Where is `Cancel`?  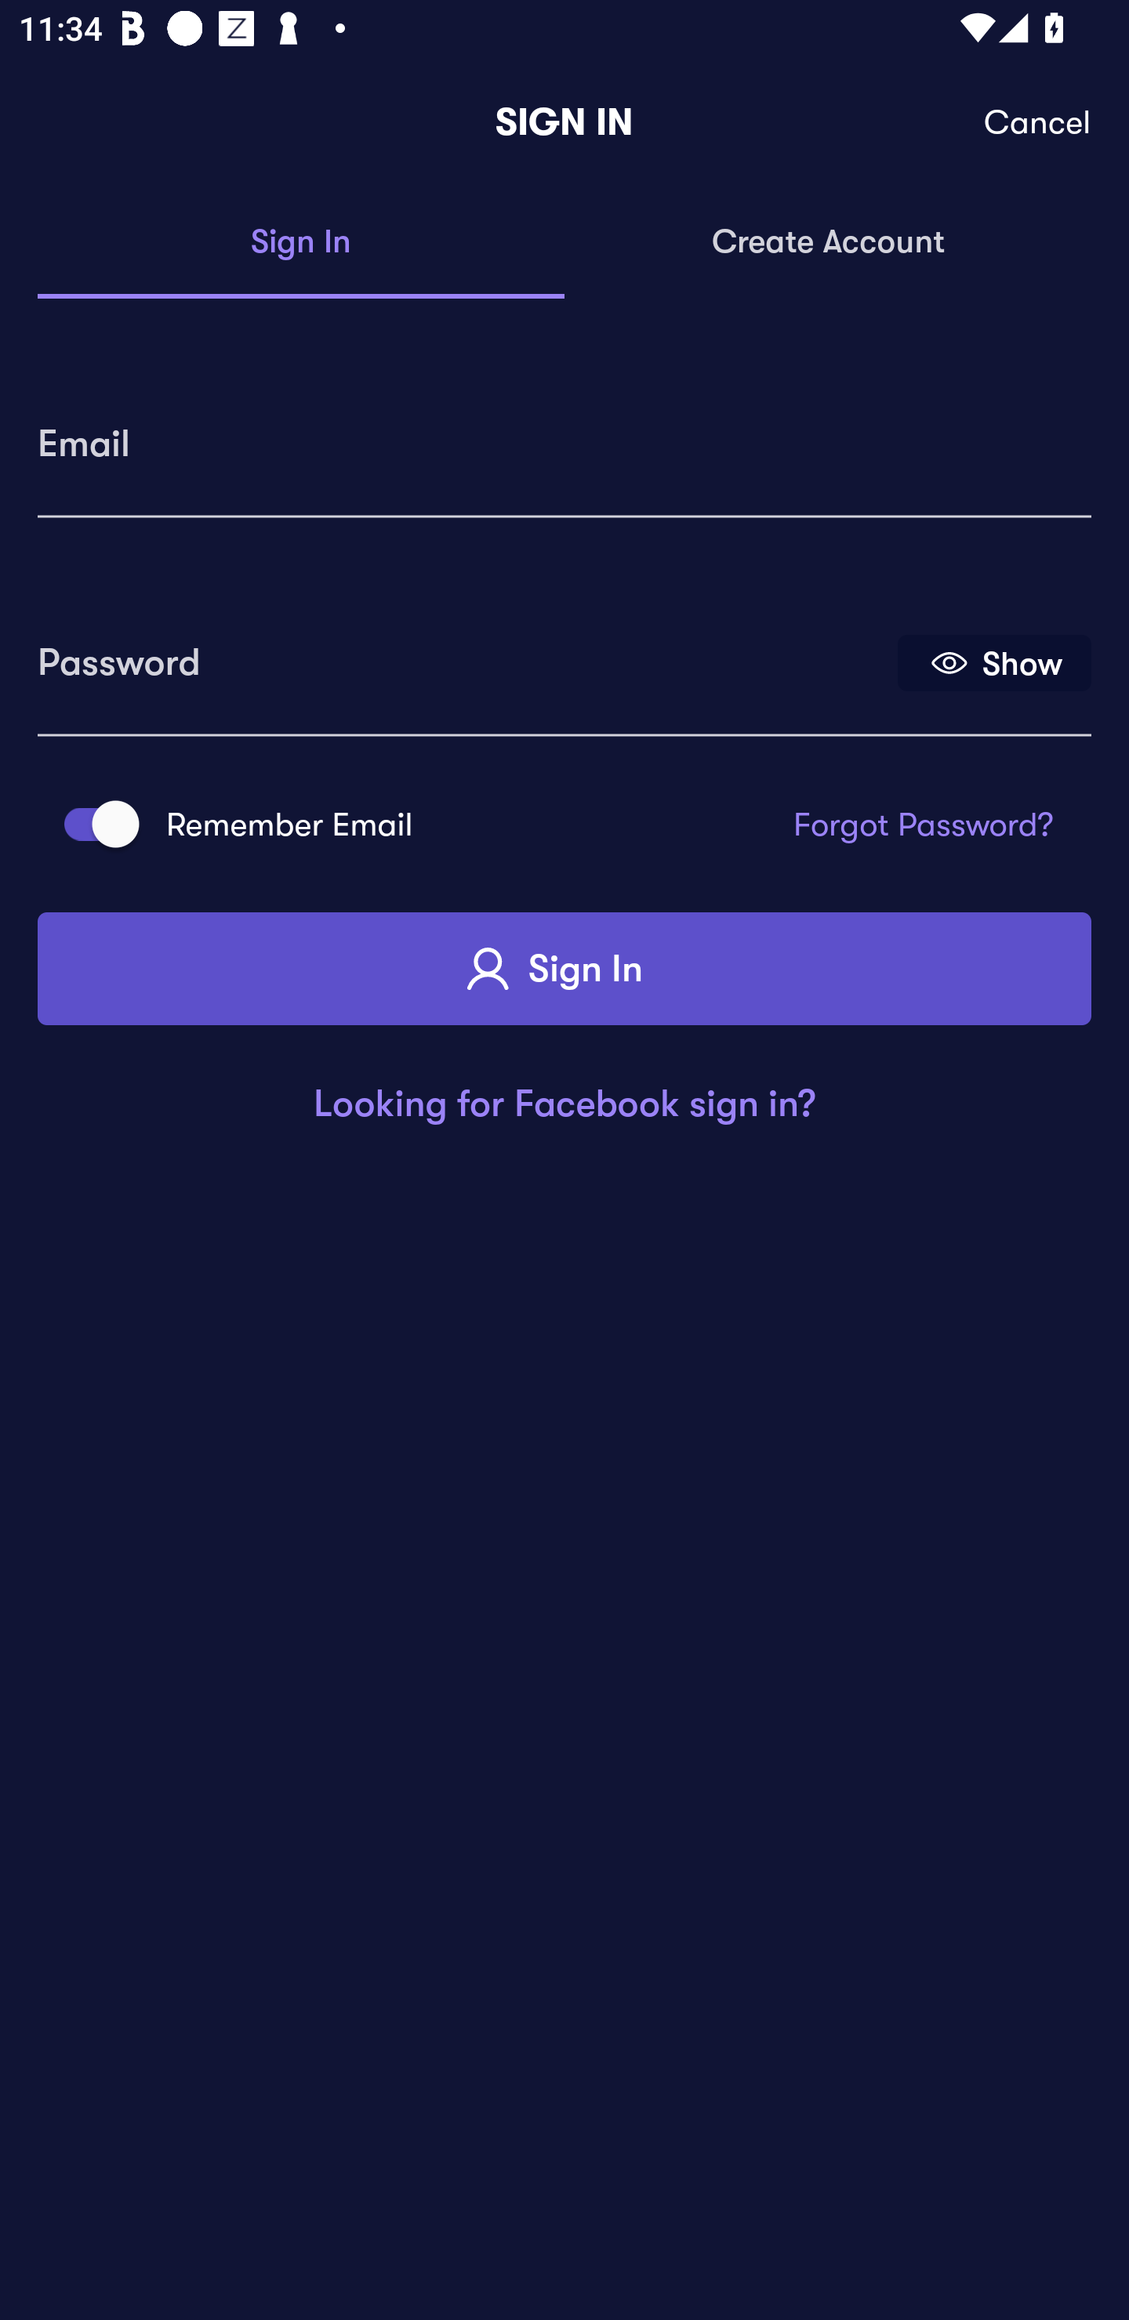 Cancel is located at coordinates (1038, 122).